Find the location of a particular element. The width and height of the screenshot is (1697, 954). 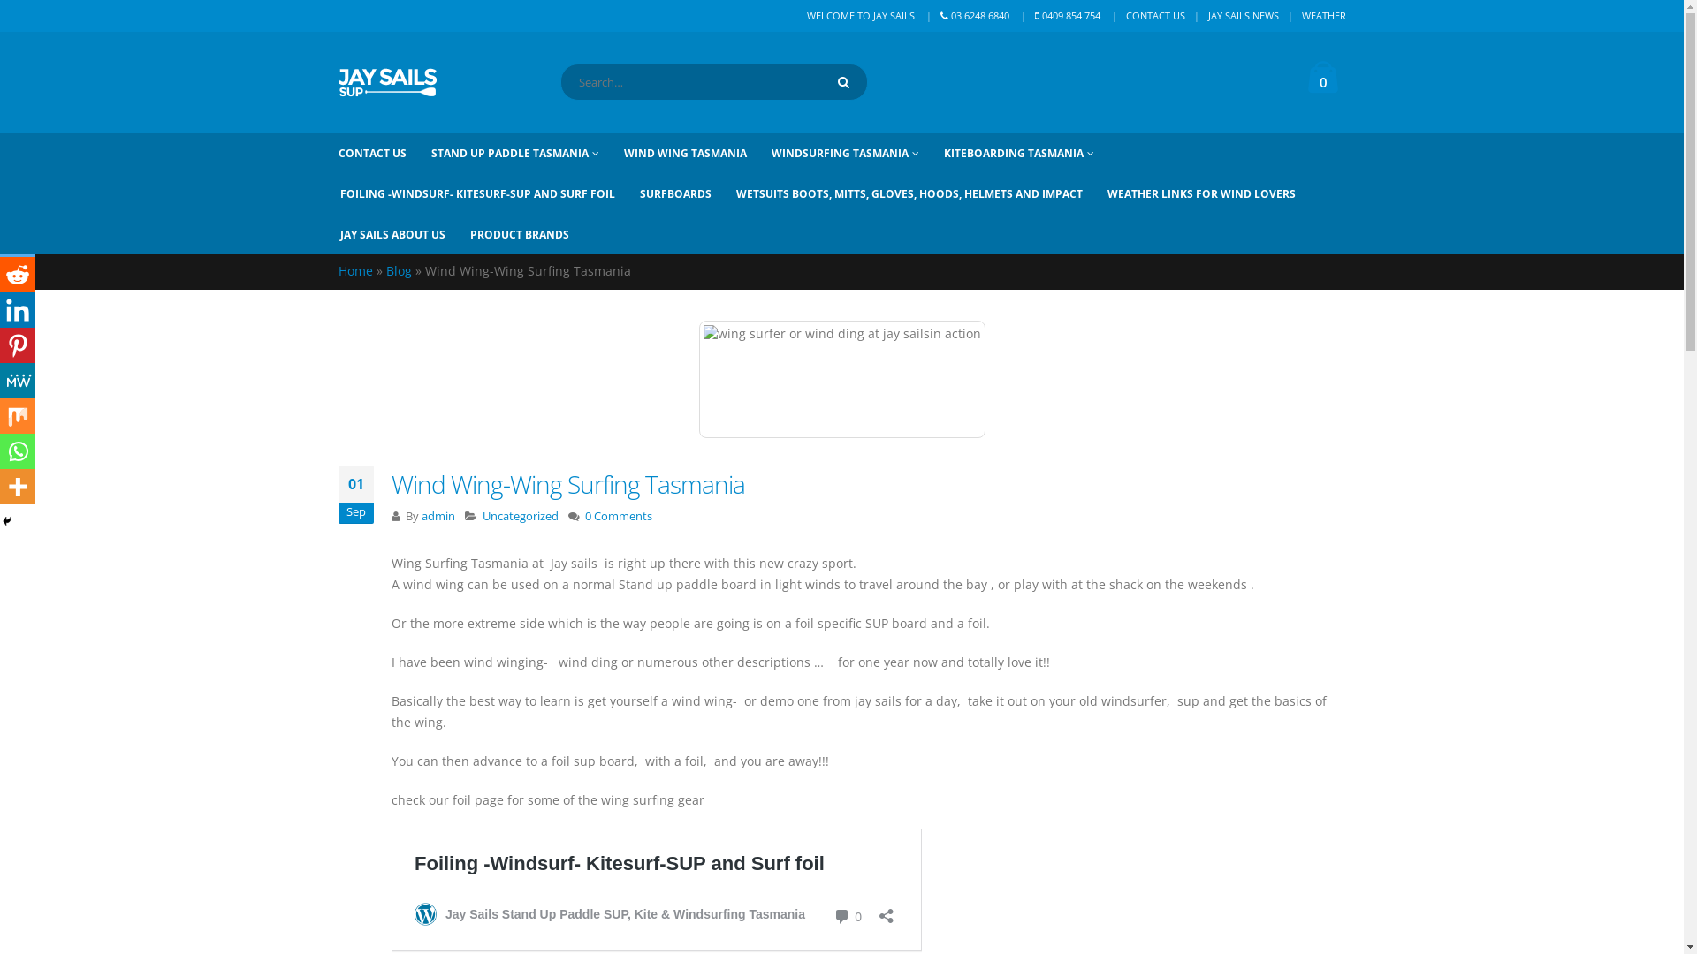

JAY SAILS NEWS is located at coordinates (1243, 16).